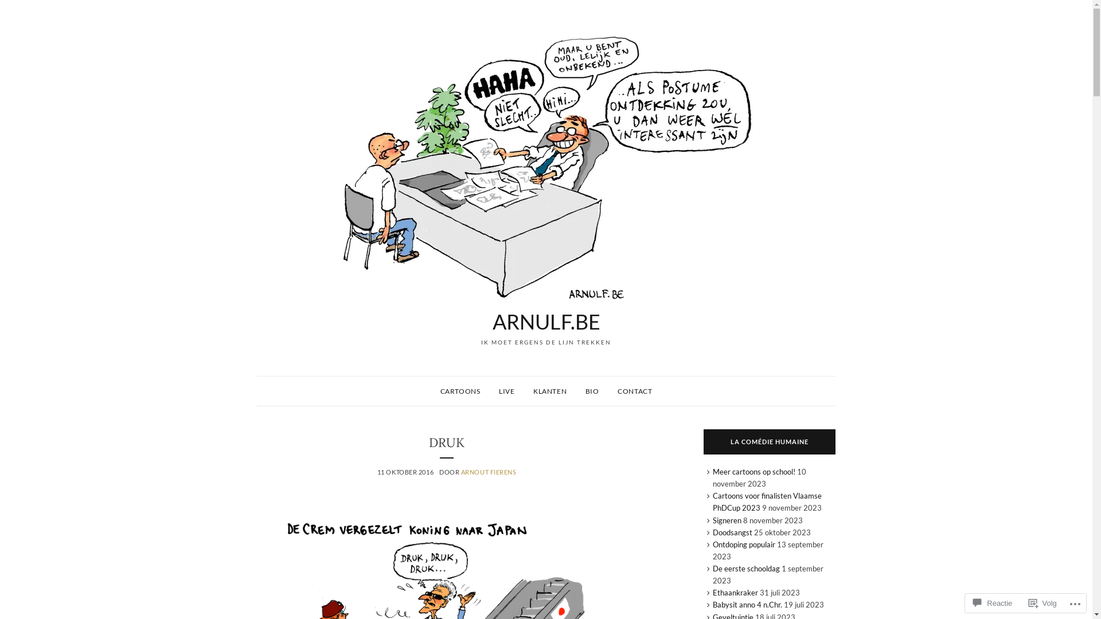 This screenshot has width=1101, height=619. Describe the element at coordinates (747, 569) in the screenshot. I see `De eerste schooldag` at that location.